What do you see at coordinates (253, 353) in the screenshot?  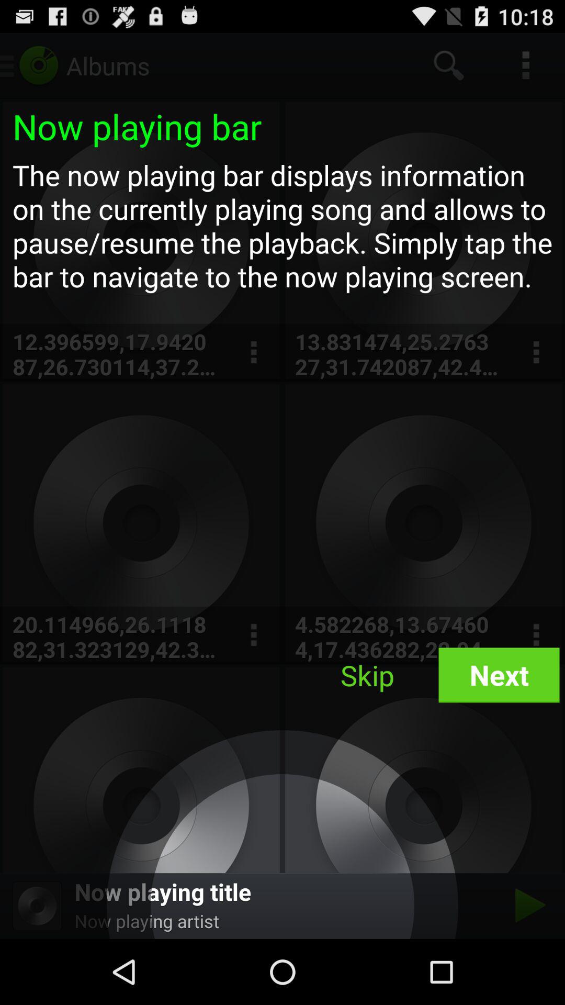 I see `open more options` at bounding box center [253, 353].